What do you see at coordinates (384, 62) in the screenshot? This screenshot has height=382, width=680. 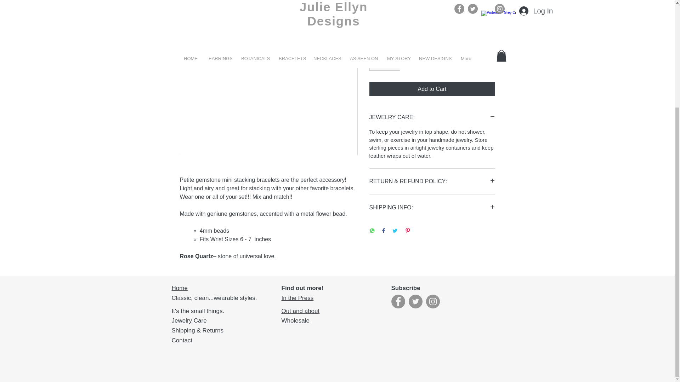 I see `1` at bounding box center [384, 62].